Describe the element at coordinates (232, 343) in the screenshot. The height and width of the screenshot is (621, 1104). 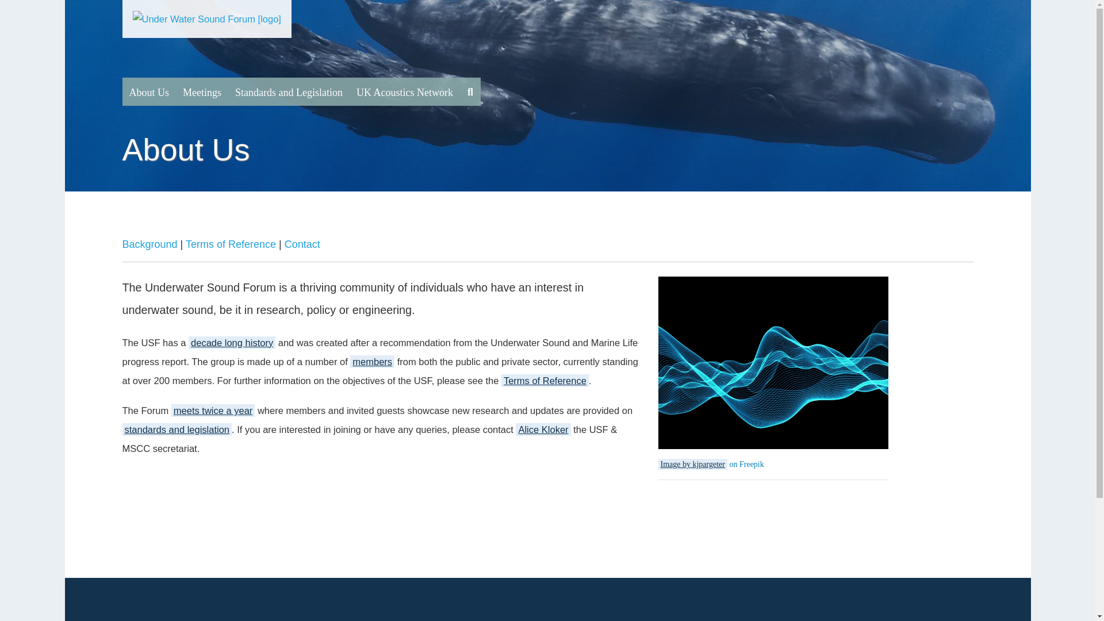
I see `decade long history` at that location.